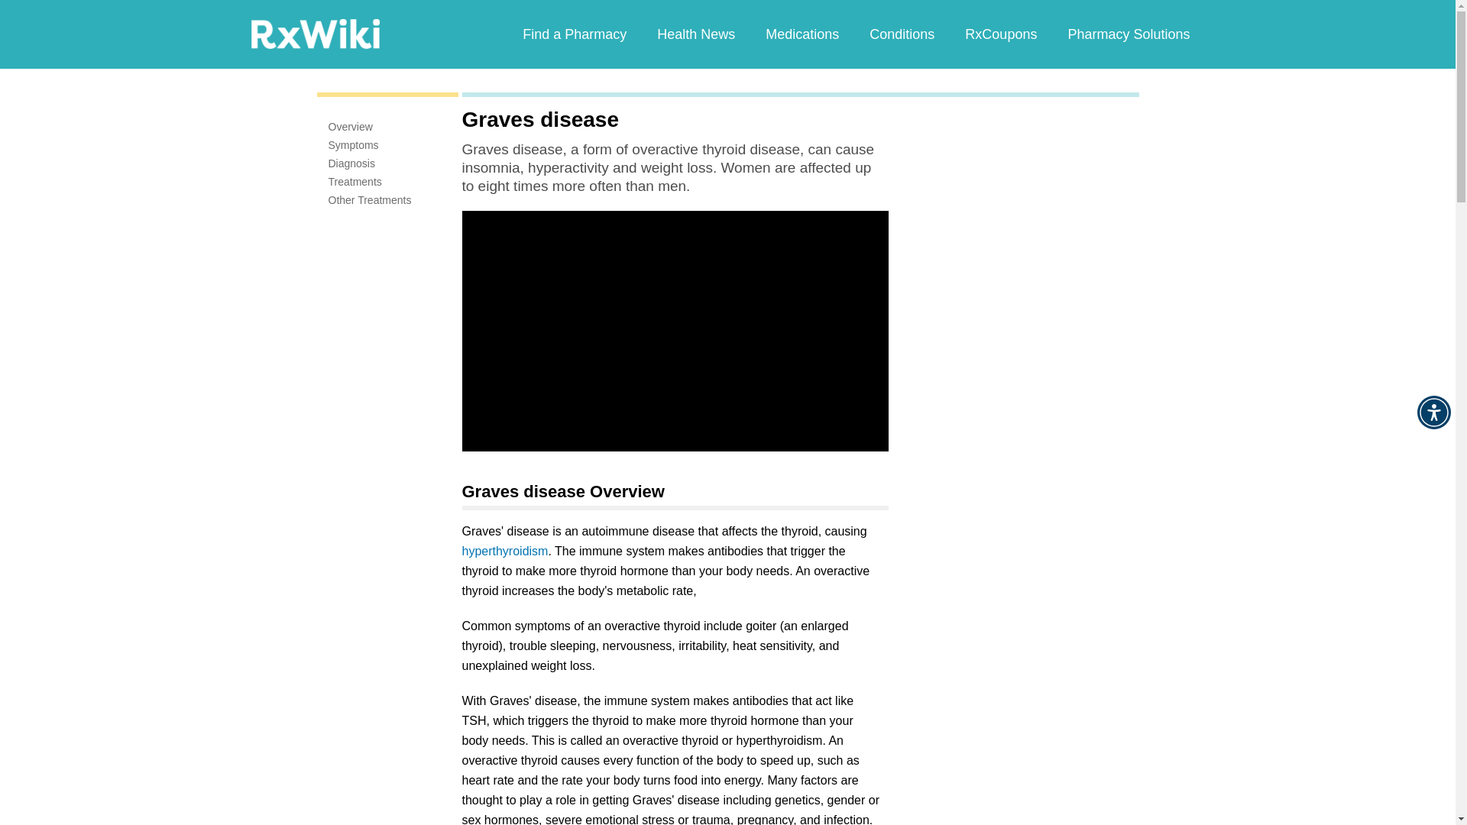 This screenshot has width=1467, height=825. I want to click on Pharmacy Solutions, so click(1128, 34).